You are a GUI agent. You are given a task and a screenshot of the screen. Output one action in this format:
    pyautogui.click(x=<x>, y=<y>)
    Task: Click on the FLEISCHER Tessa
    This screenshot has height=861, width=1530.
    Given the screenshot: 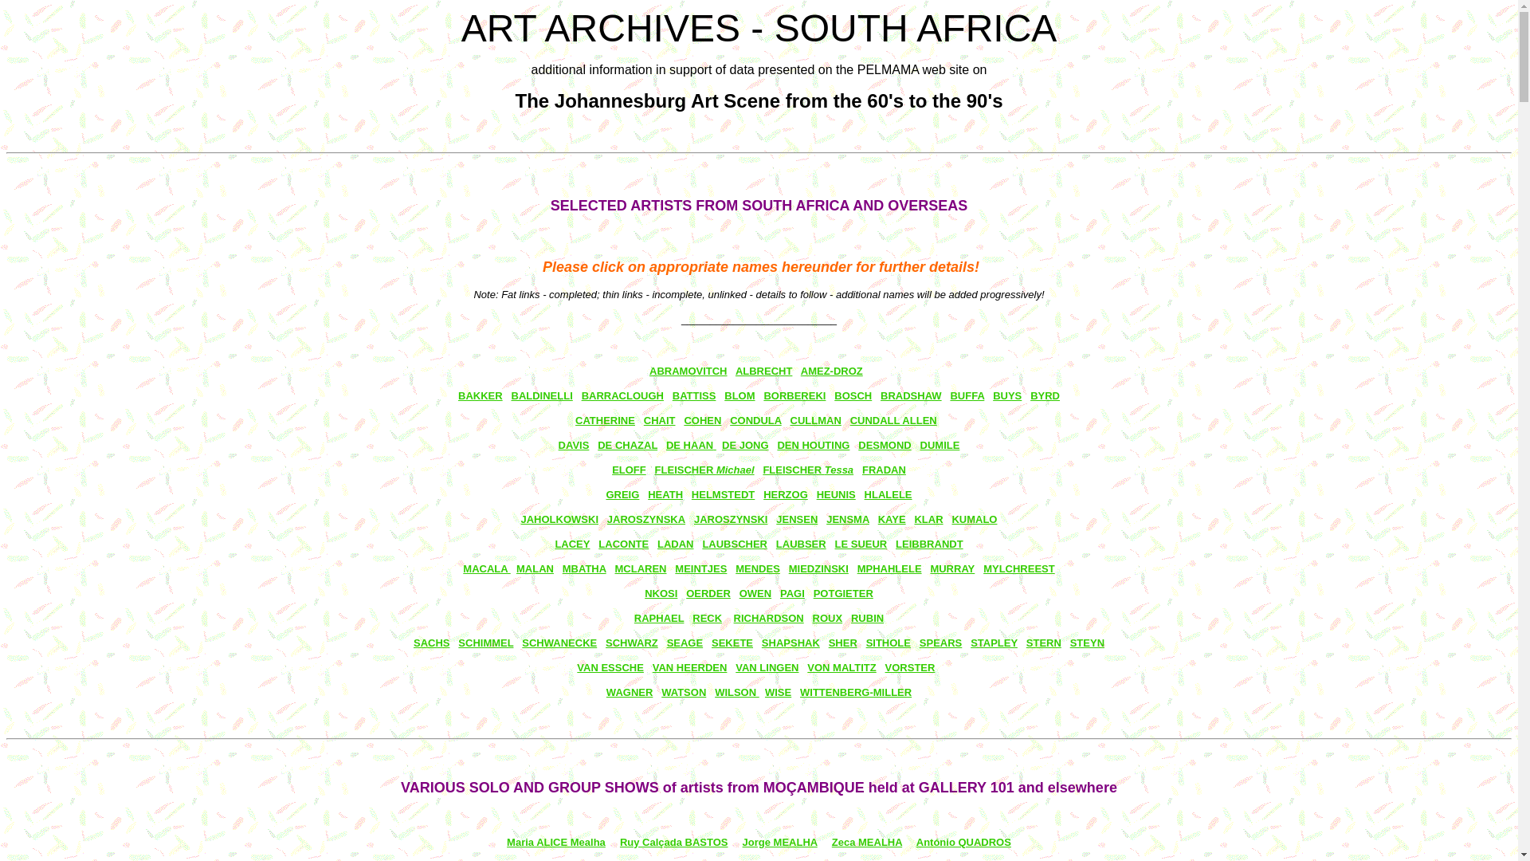 What is the action you would take?
    pyautogui.click(x=808, y=470)
    